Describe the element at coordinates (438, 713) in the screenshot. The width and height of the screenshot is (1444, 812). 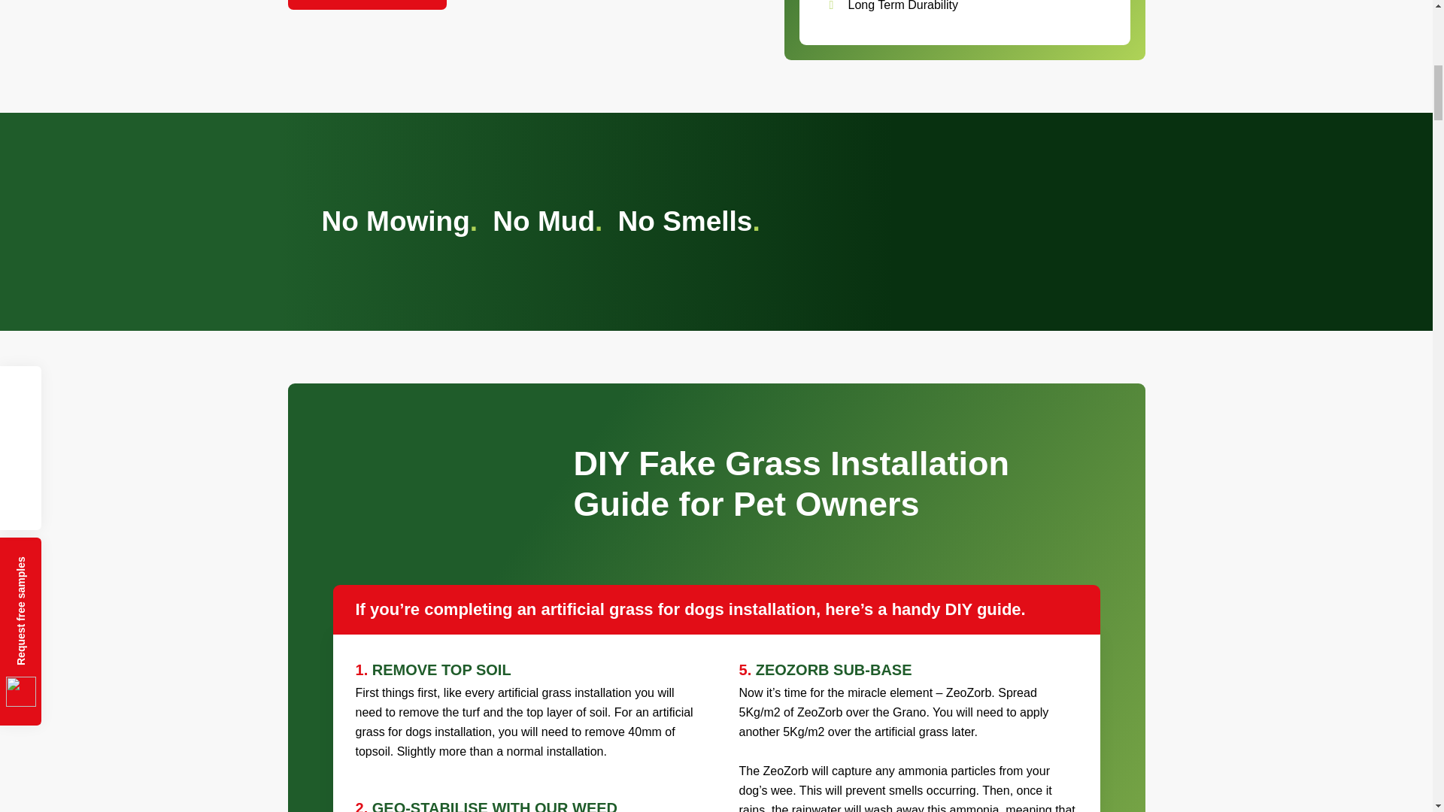
I see `remove the turf` at that location.